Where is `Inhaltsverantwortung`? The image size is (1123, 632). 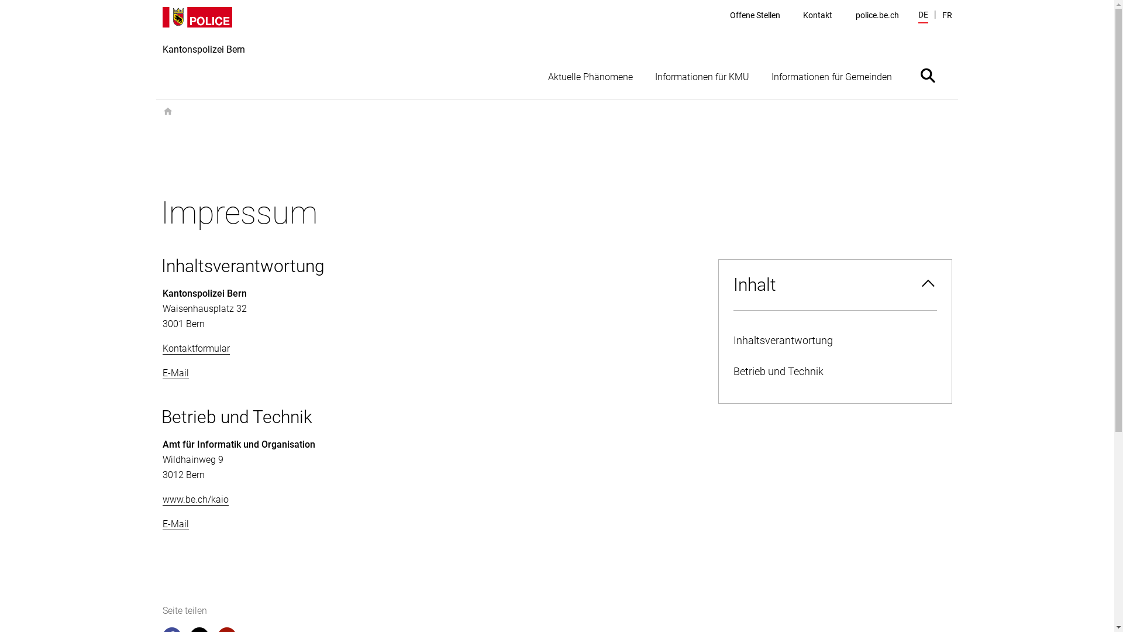 Inhaltsverantwortung is located at coordinates (835, 341).